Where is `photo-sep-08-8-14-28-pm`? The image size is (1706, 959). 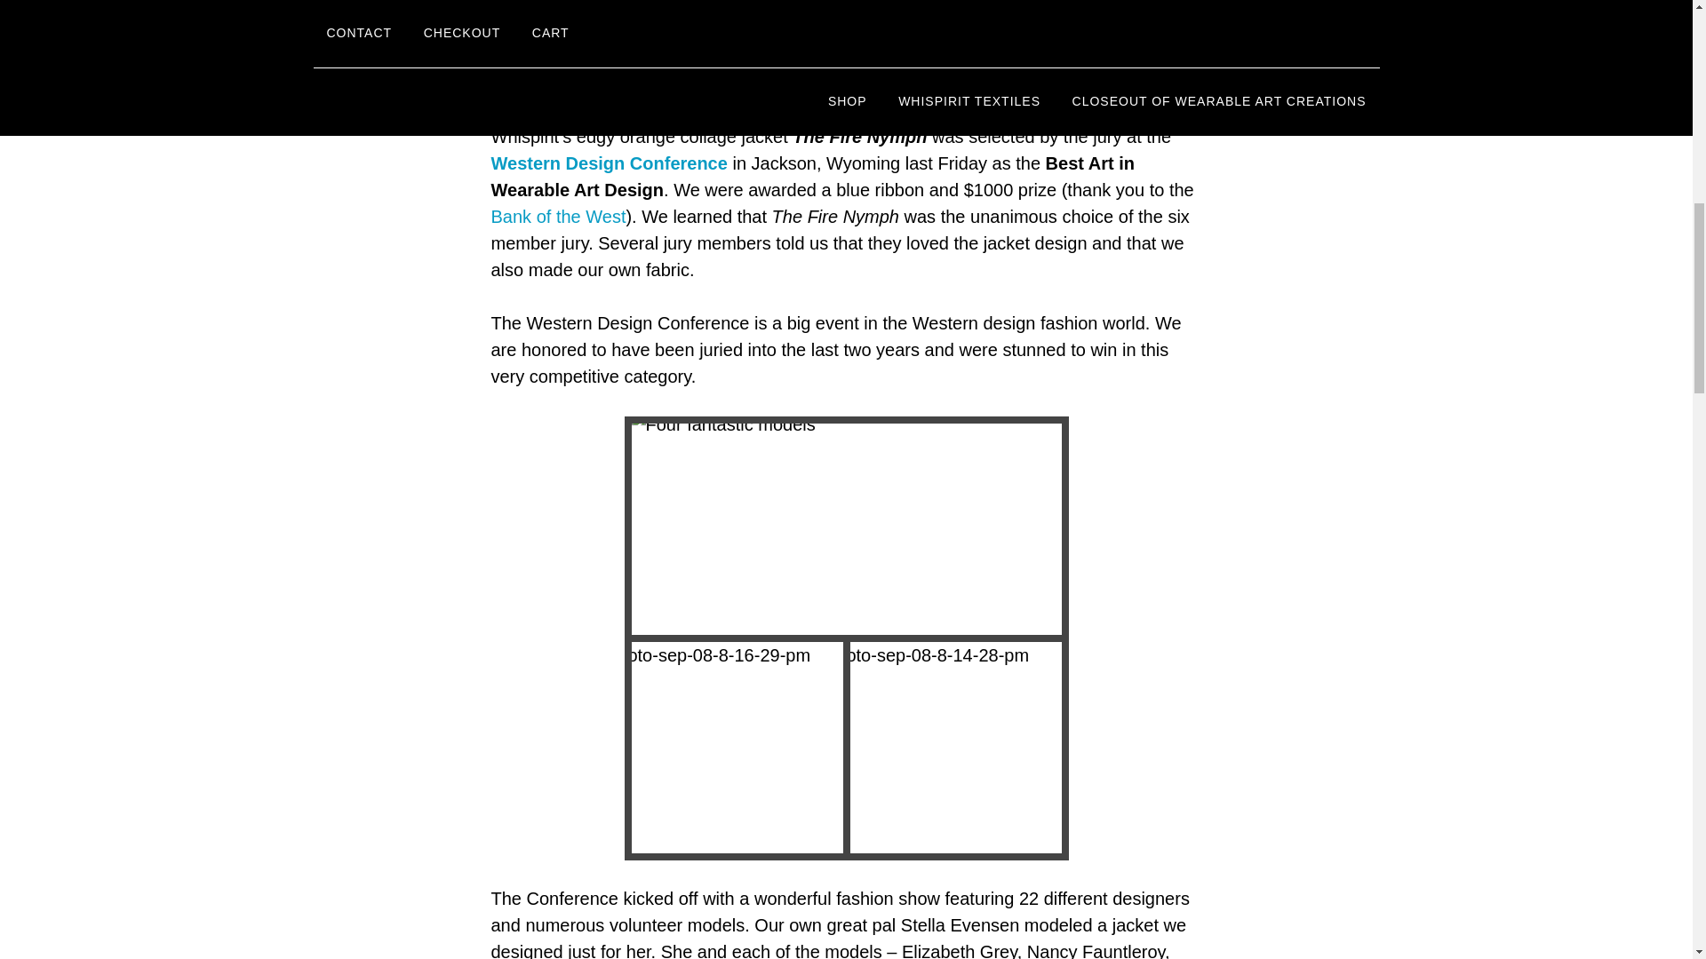
photo-sep-08-8-14-28-pm is located at coordinates (961, 755).